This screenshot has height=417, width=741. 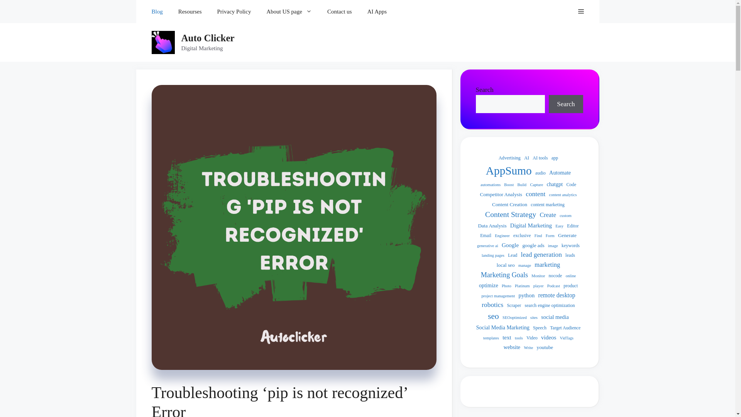 What do you see at coordinates (490, 185) in the screenshot?
I see `automations` at bounding box center [490, 185].